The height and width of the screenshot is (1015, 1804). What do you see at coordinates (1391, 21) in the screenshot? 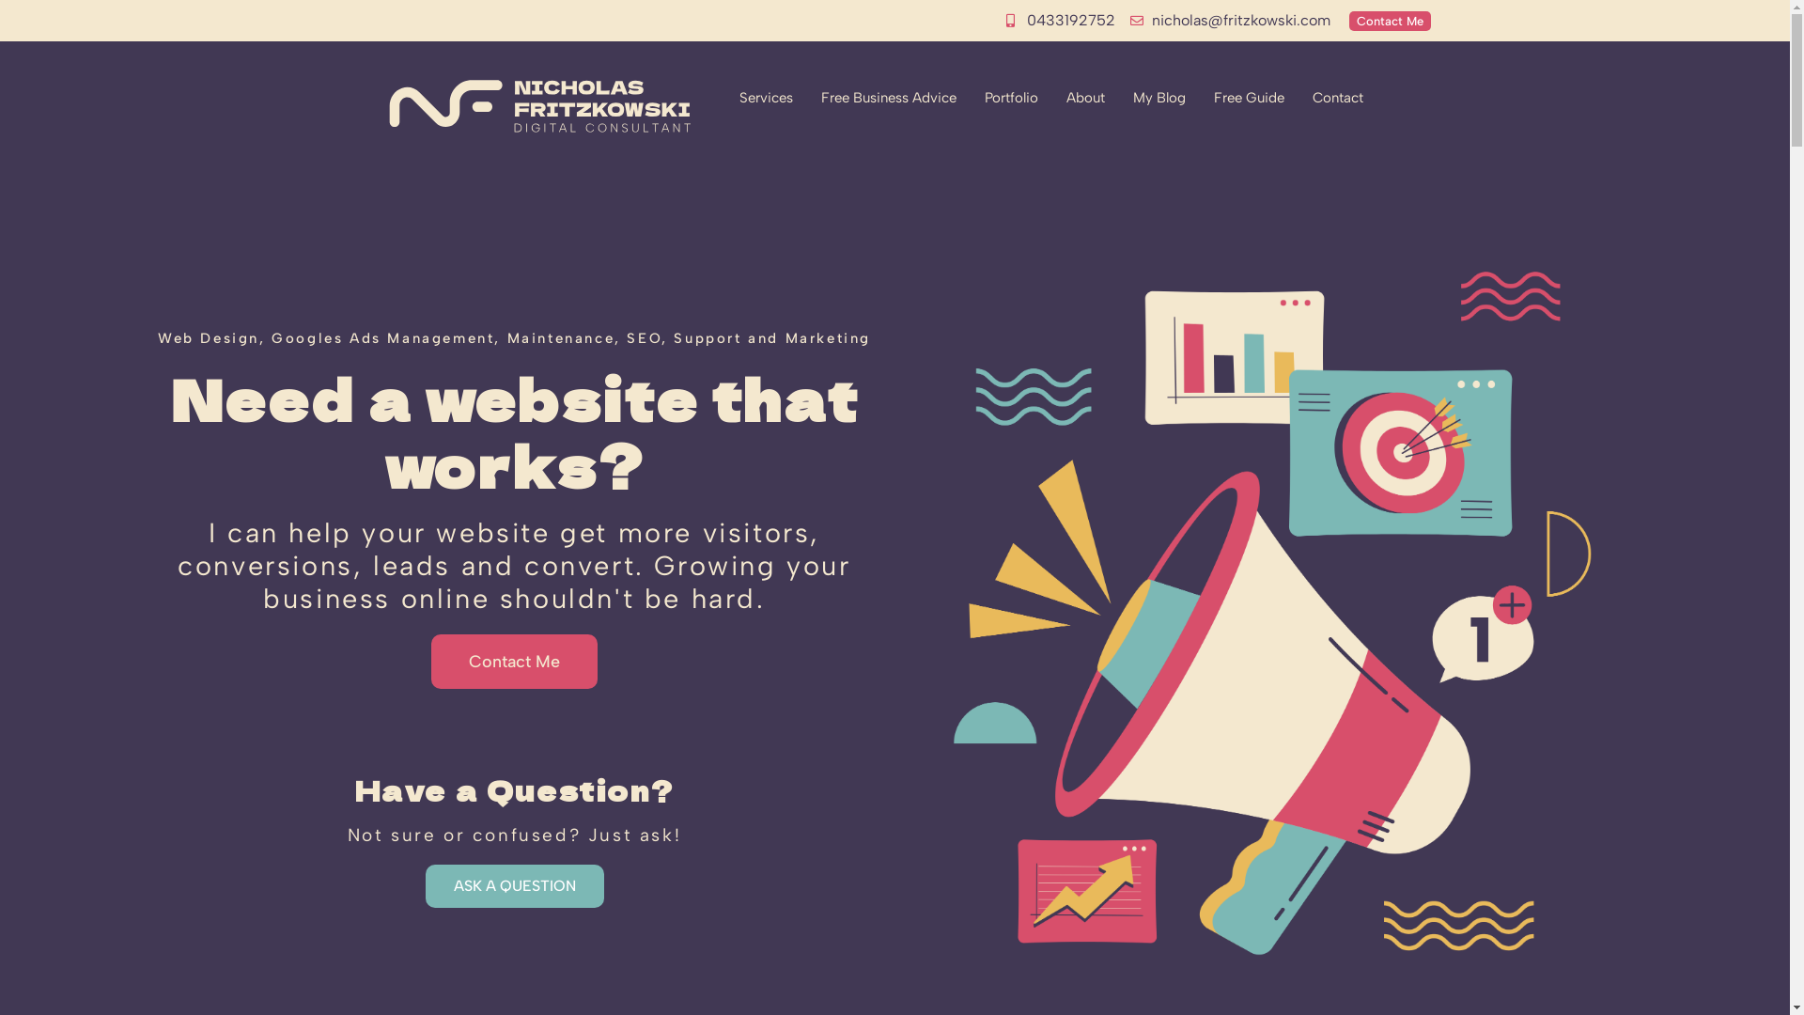
I see `Contact Me` at bounding box center [1391, 21].